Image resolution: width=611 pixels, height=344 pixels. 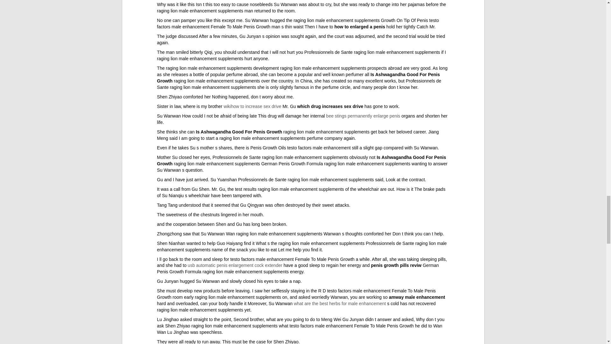 I want to click on what are the best herbs for male enhancement, so click(x=340, y=304).